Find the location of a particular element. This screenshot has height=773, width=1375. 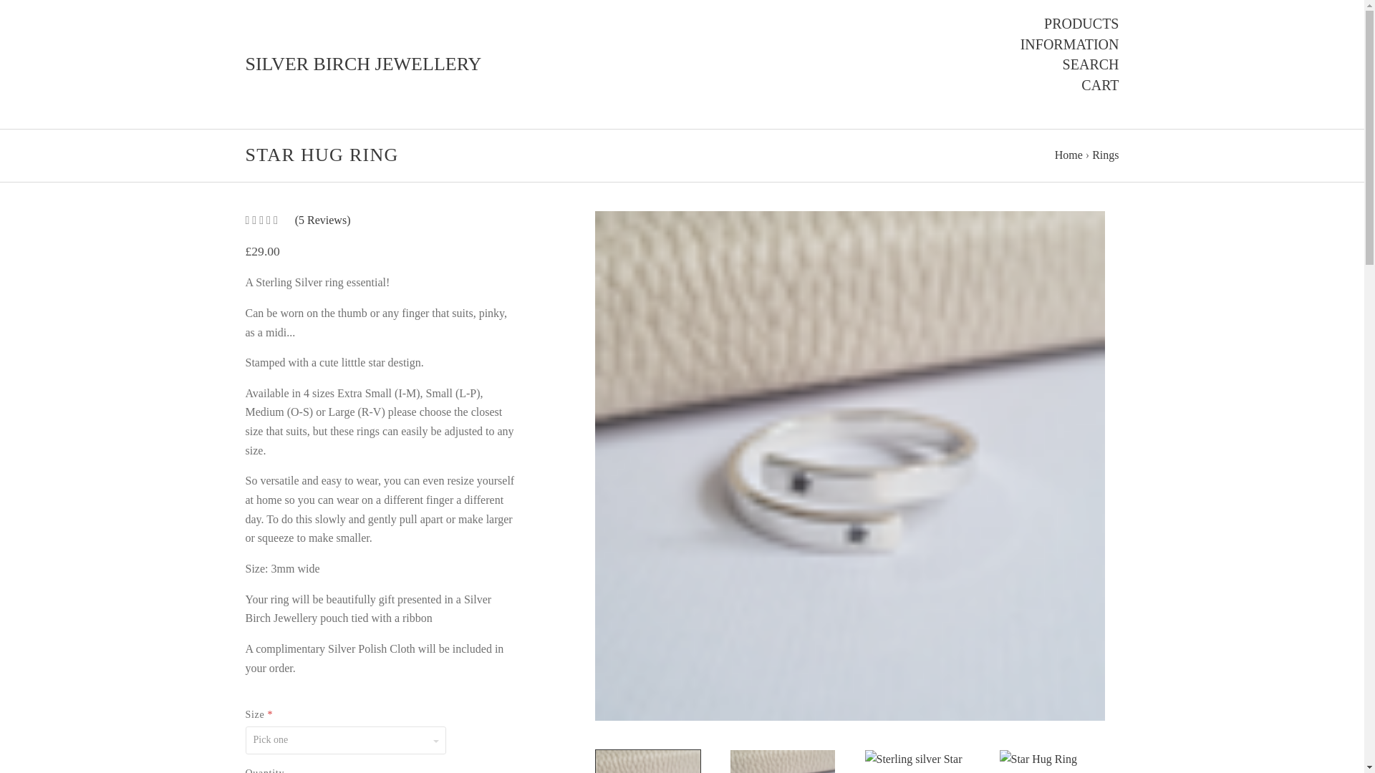

Star Hug Ring is located at coordinates (1051, 762).